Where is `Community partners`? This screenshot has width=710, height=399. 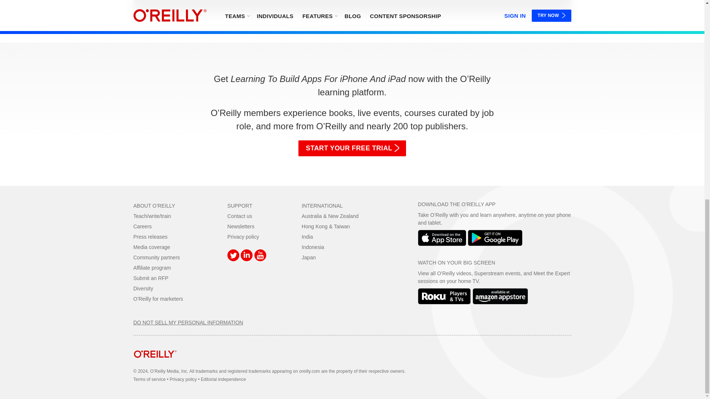
Community partners is located at coordinates (156, 258).